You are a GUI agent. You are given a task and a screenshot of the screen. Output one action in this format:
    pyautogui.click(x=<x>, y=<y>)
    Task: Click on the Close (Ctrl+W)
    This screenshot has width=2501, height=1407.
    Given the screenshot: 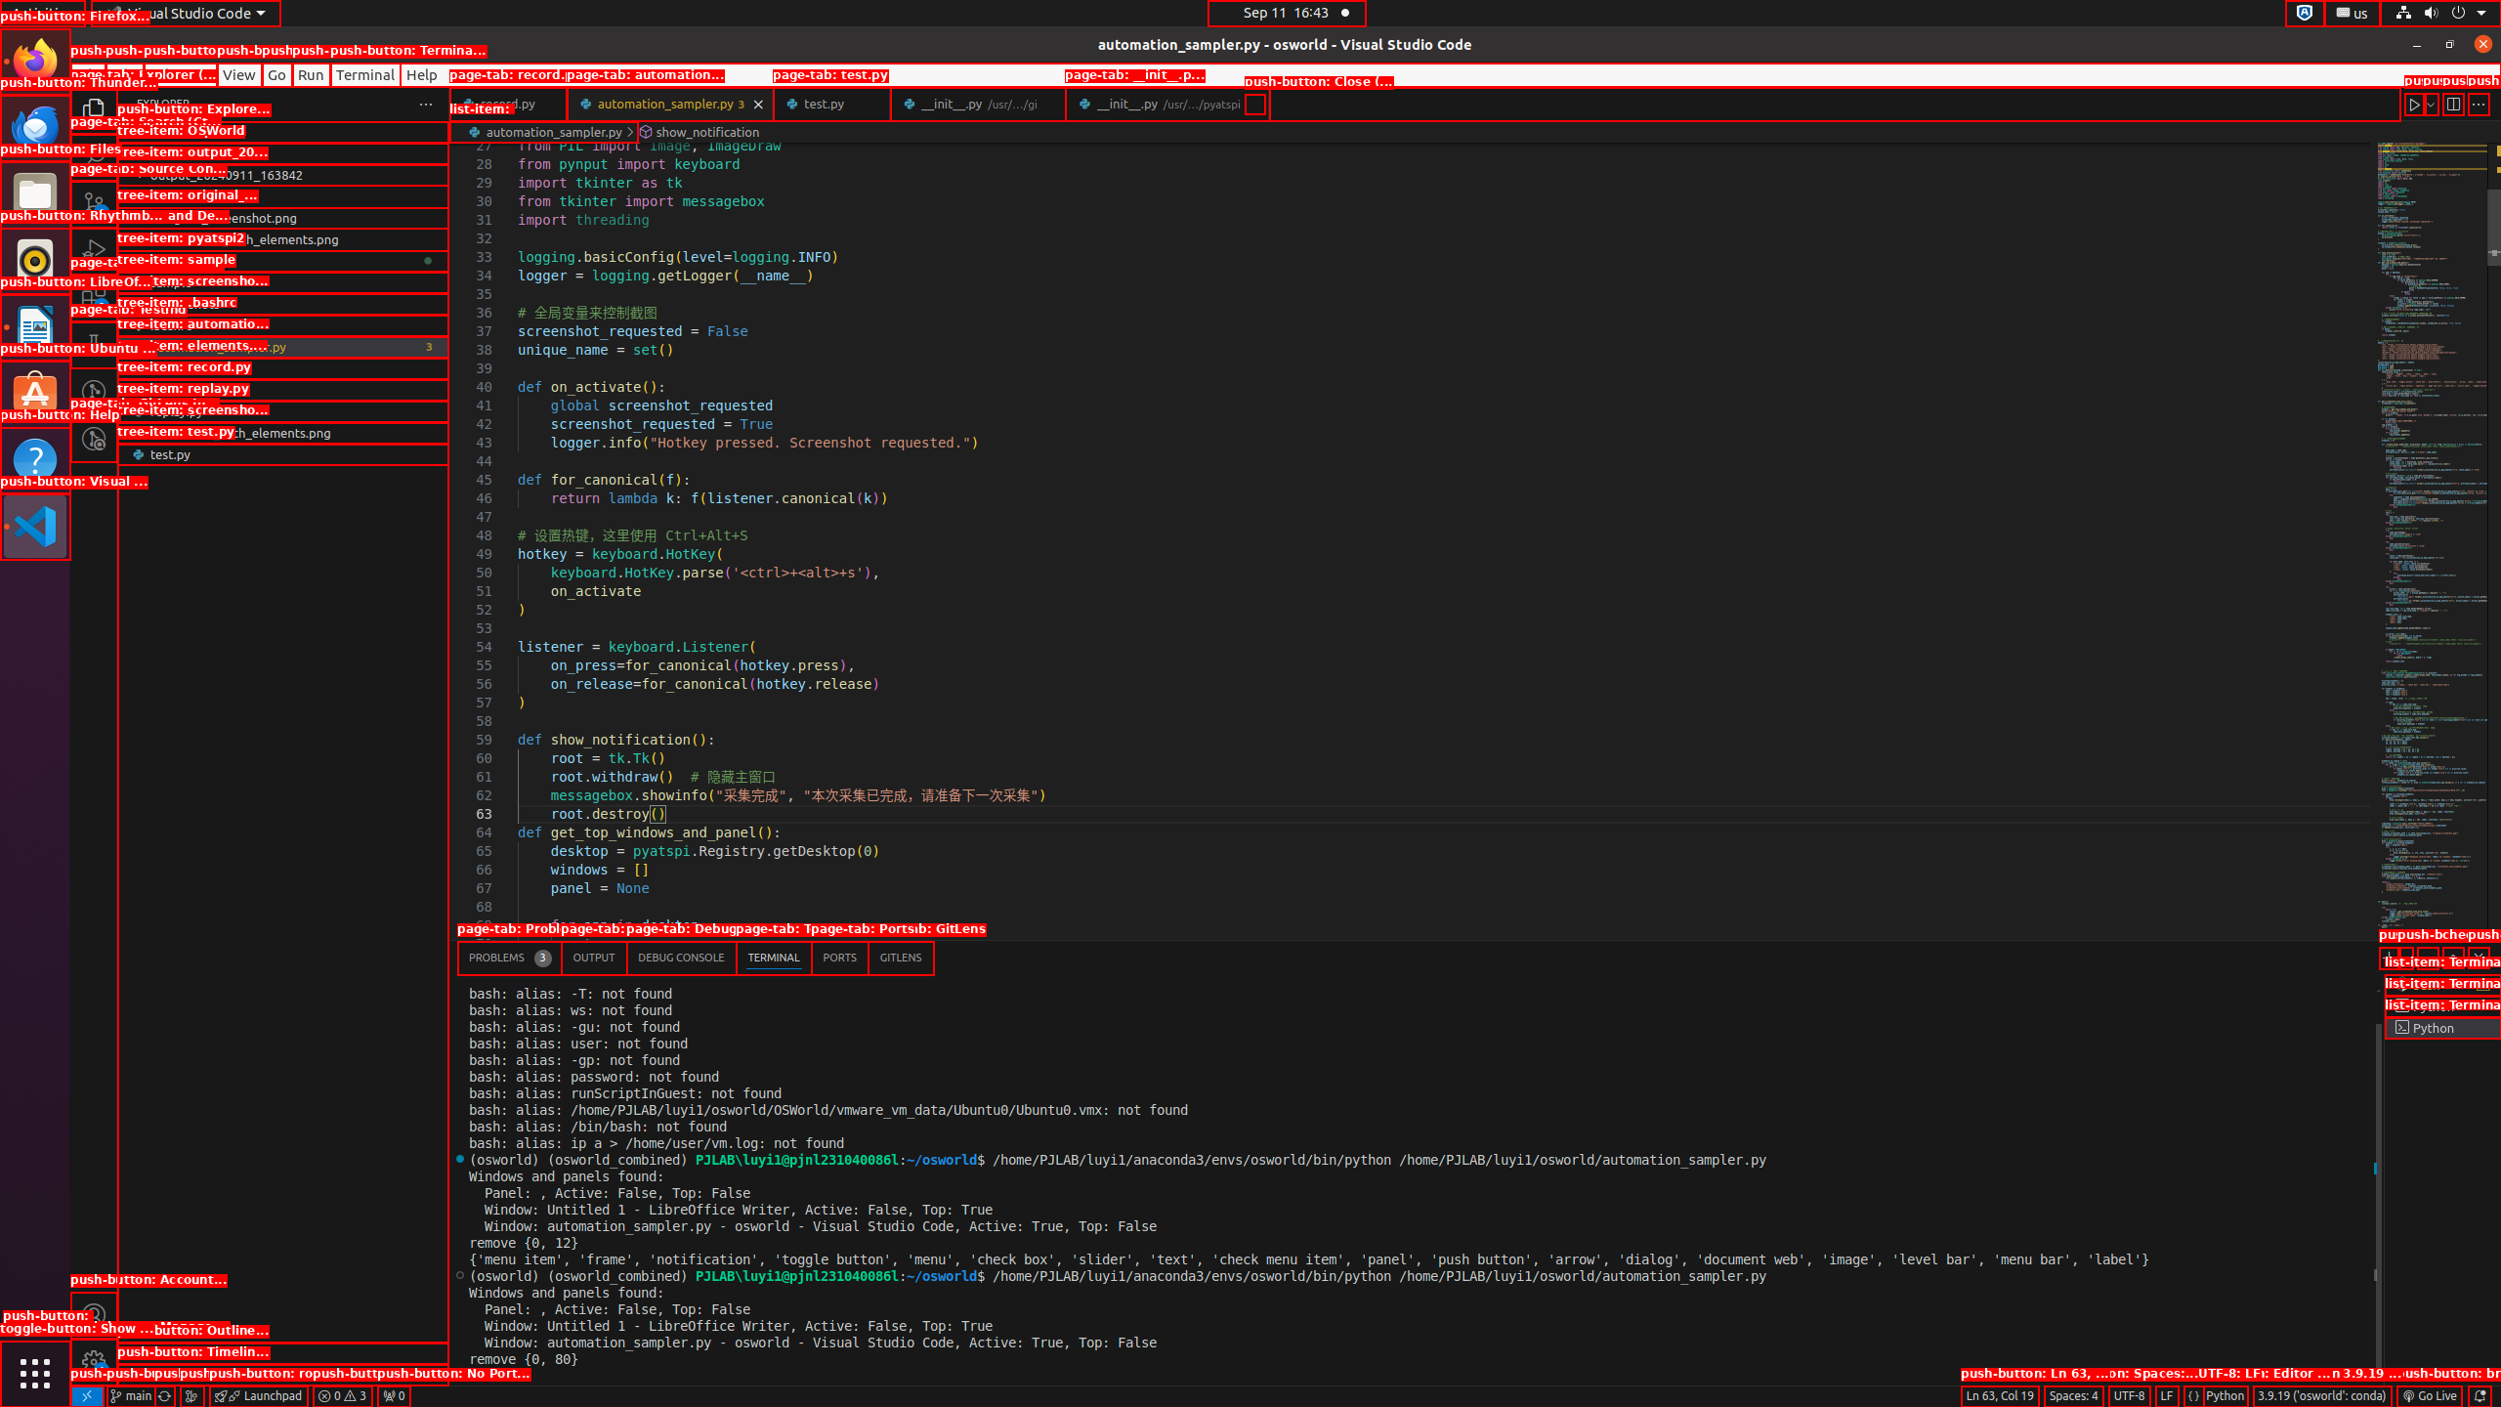 What is the action you would take?
    pyautogui.click(x=1254, y=104)
    